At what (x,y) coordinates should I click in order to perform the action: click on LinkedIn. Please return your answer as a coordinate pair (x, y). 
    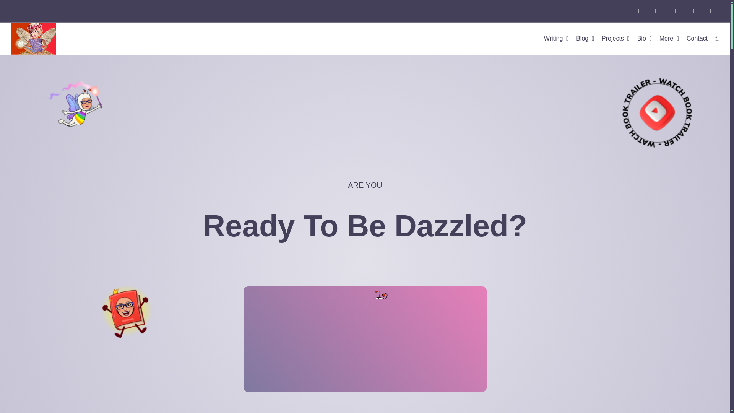
    Looking at the image, I should click on (693, 11).